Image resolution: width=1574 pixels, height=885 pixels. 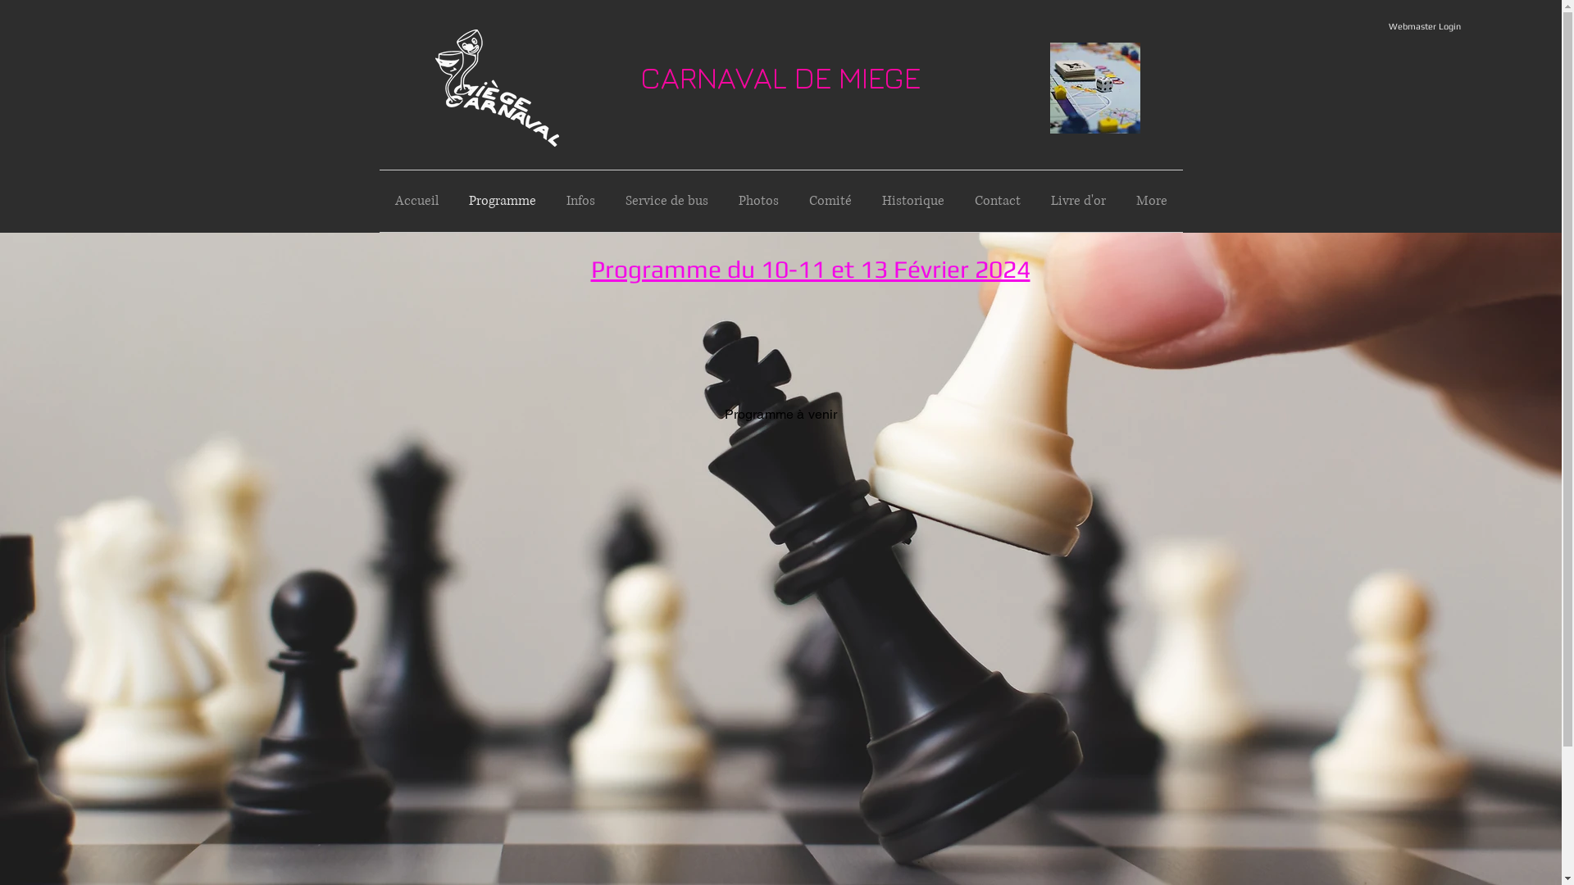 What do you see at coordinates (780, 77) in the screenshot?
I see `CARNAVAL DE MIEGE` at bounding box center [780, 77].